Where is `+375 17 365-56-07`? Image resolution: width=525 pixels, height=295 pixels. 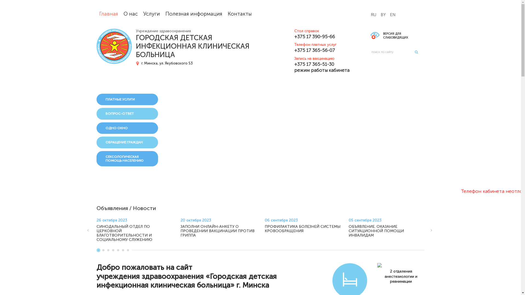 +375 17 365-56-07 is located at coordinates (322, 50).